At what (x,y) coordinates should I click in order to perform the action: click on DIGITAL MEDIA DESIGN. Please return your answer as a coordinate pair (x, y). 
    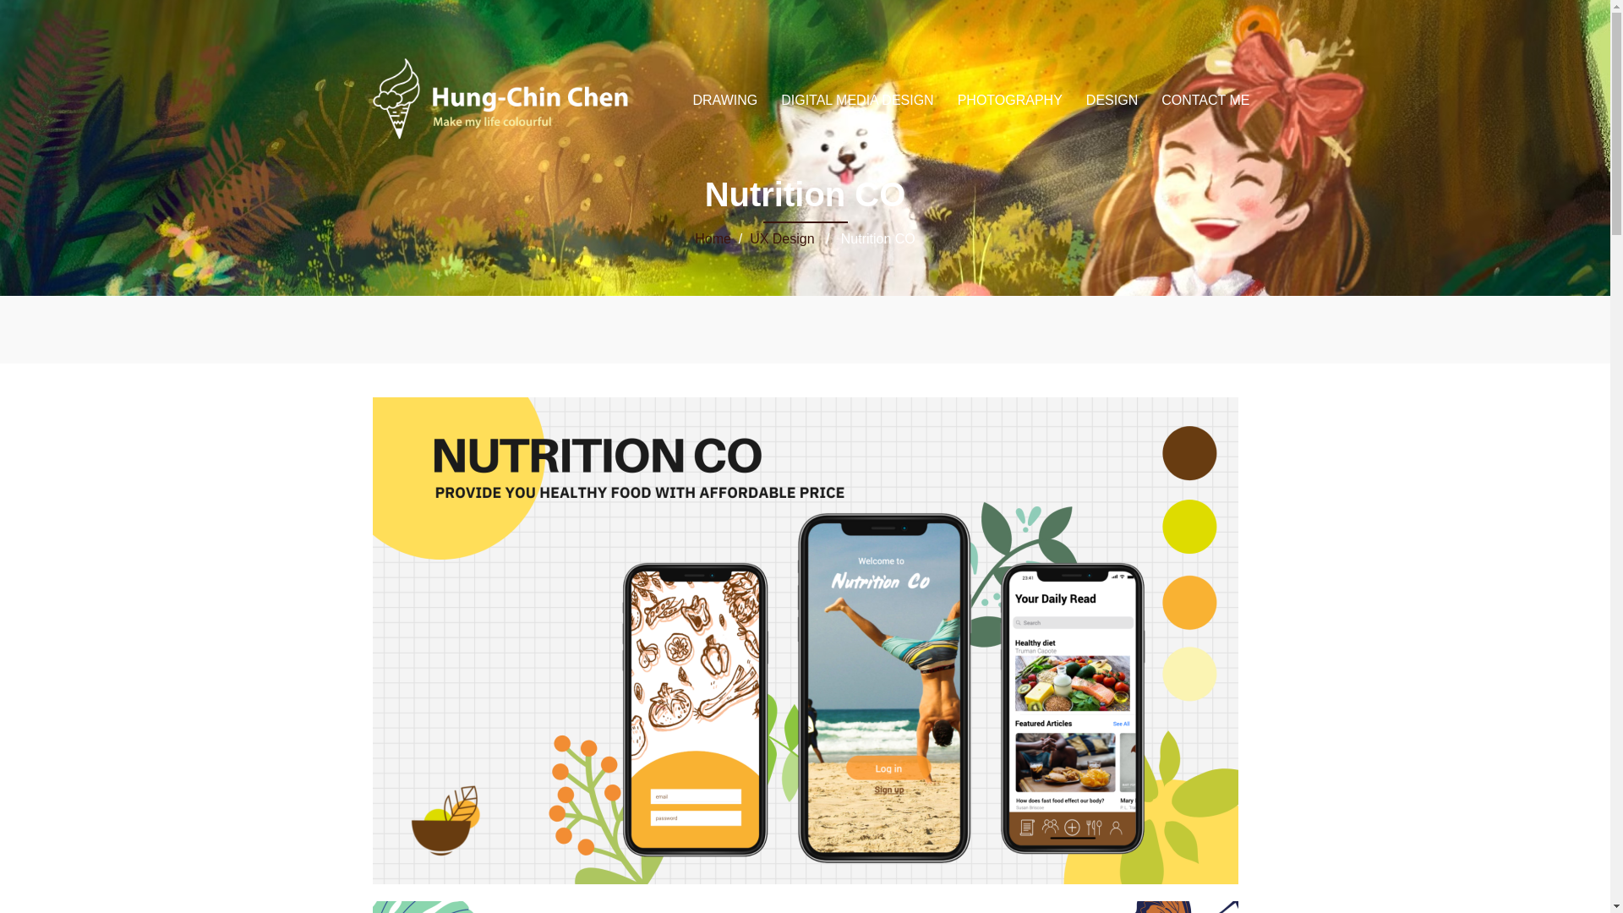
    Looking at the image, I should click on (857, 100).